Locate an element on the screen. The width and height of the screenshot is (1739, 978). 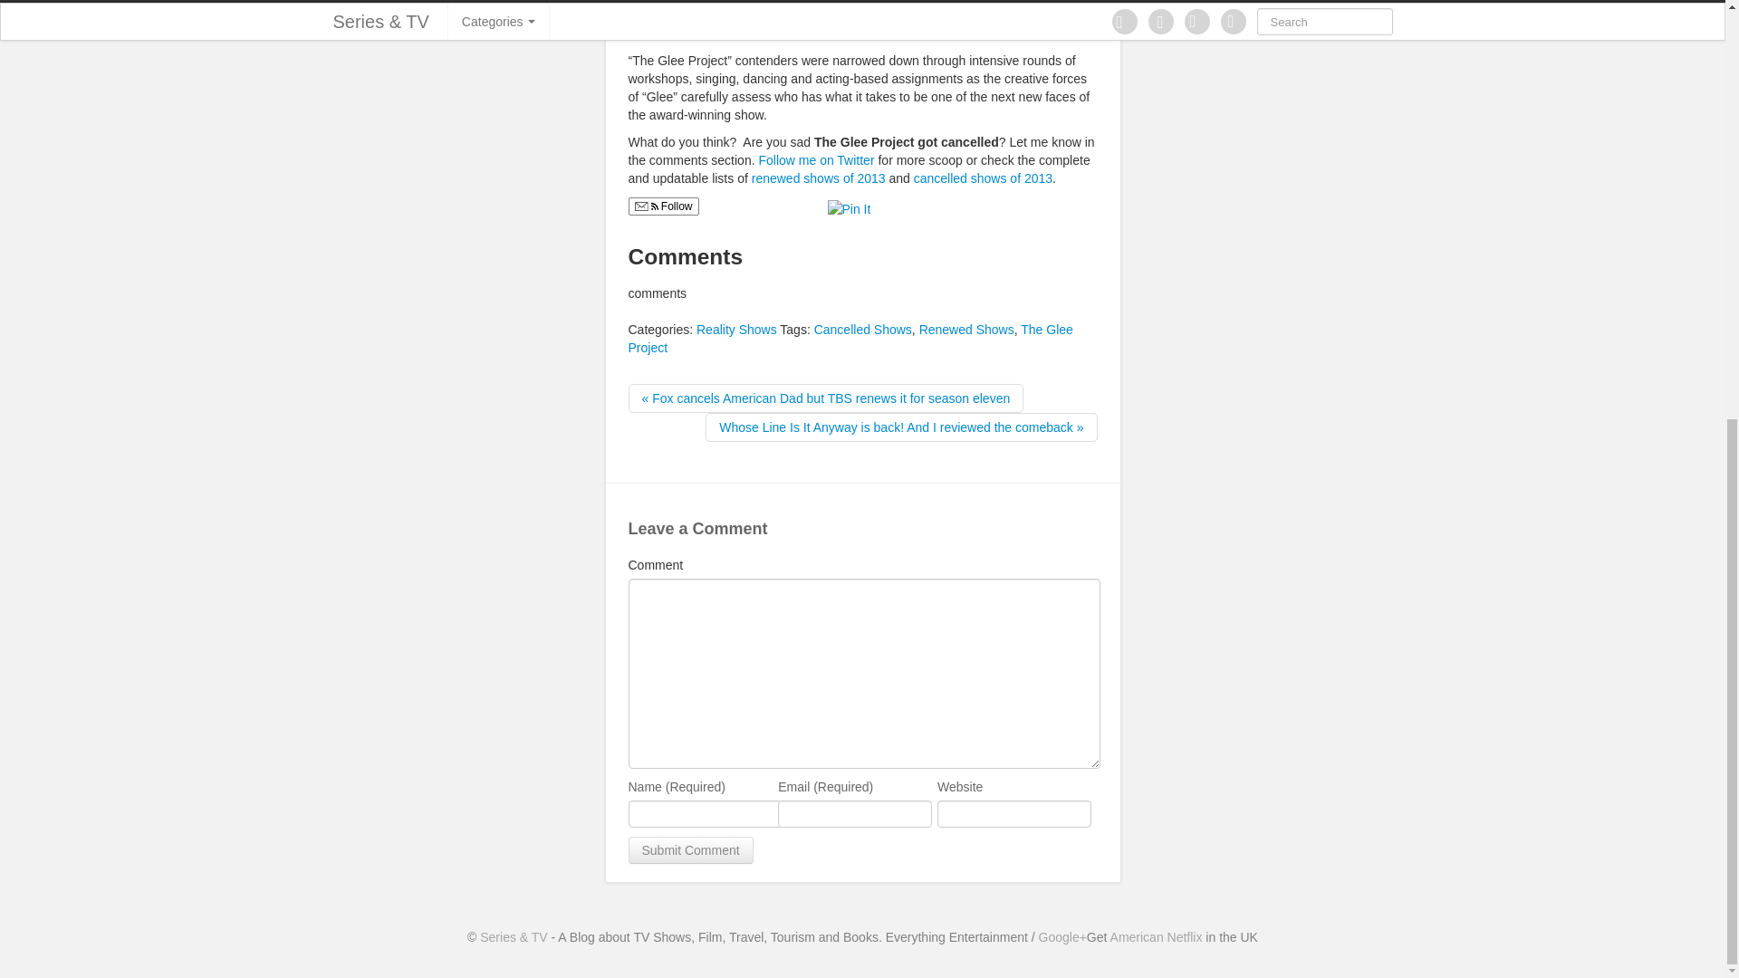
Cancelled Shows is located at coordinates (862, 330).